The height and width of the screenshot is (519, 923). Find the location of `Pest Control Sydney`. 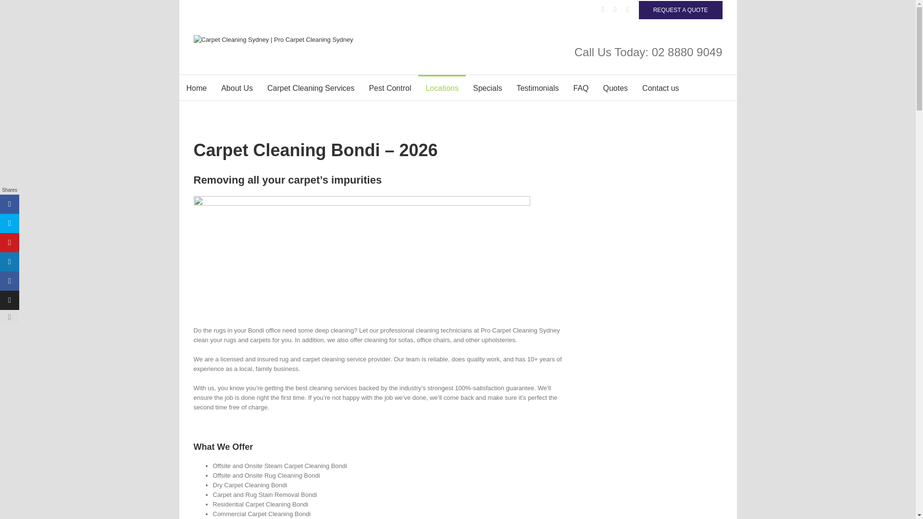

Pest Control Sydney is located at coordinates (389, 87).